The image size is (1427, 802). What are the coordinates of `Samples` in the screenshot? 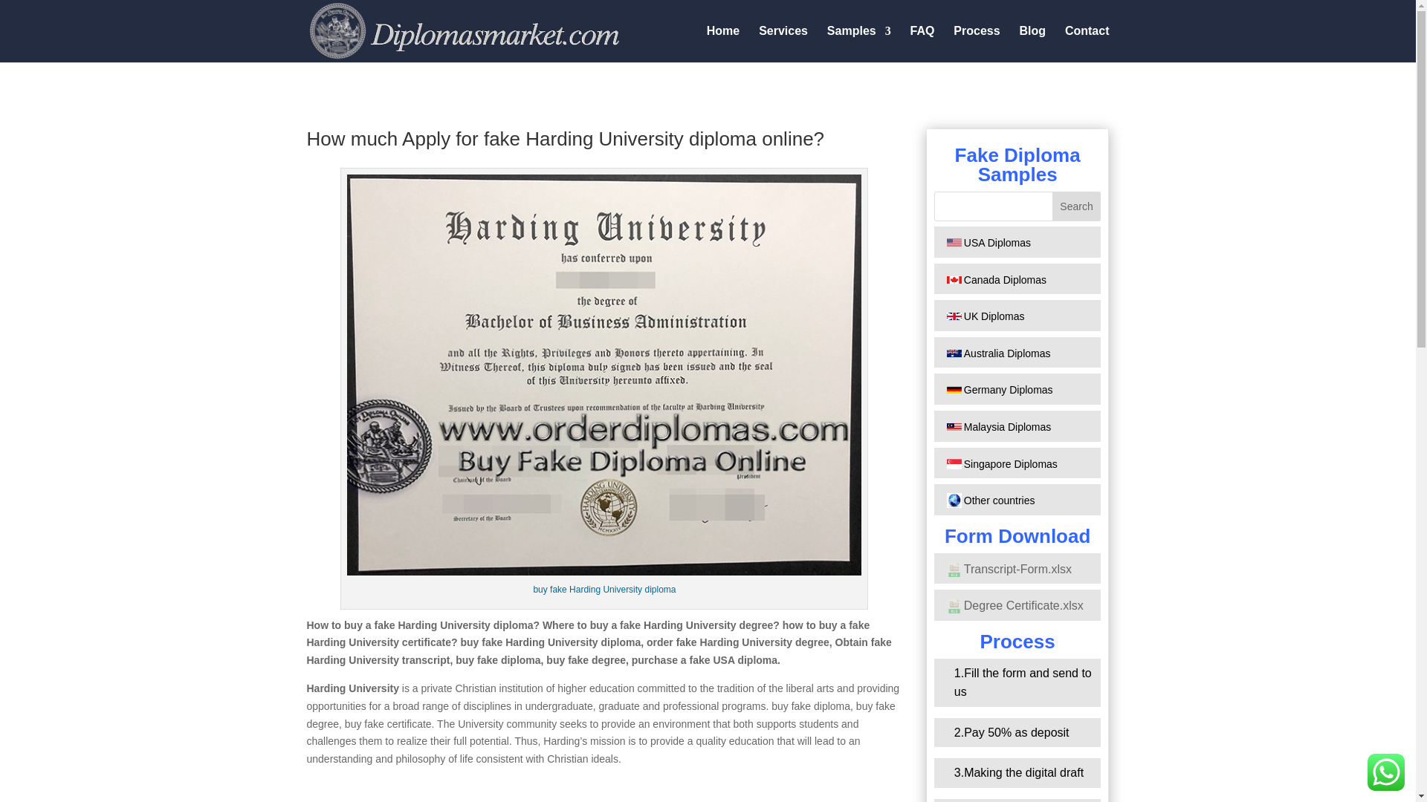 It's located at (859, 44).